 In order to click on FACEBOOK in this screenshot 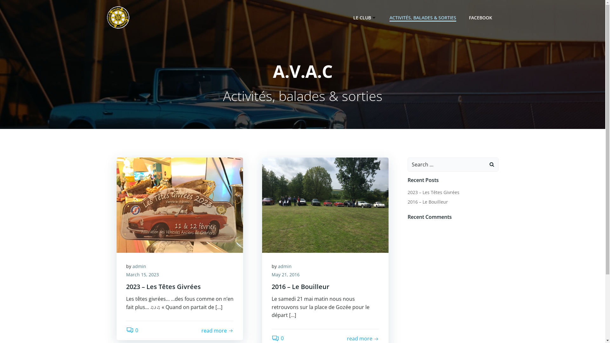, I will do `click(480, 17)`.